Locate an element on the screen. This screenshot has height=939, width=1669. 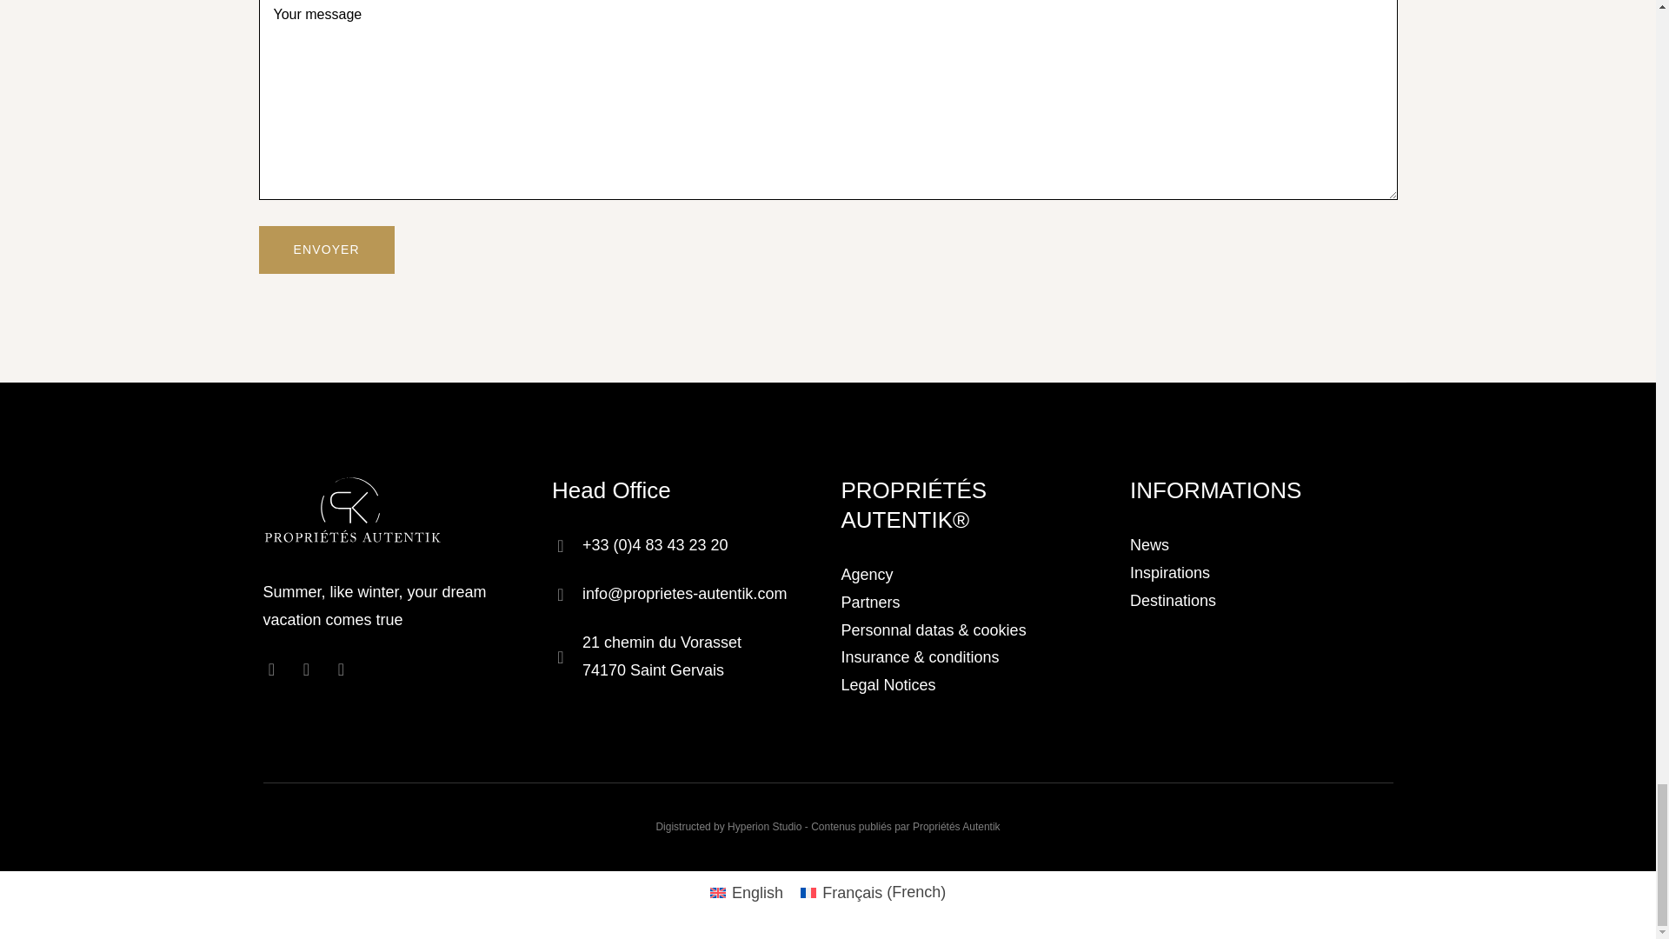
Agency is located at coordinates (867, 574).